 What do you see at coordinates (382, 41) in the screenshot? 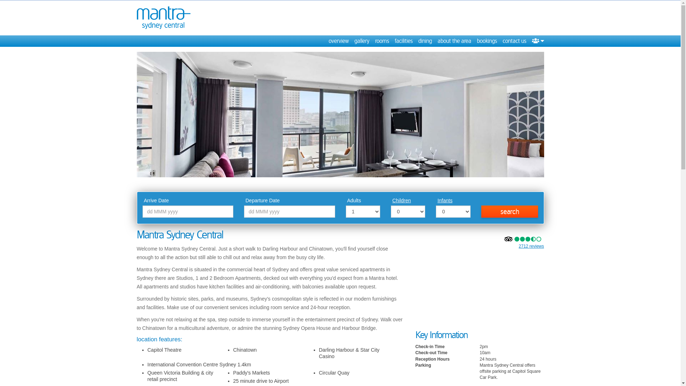
I see `rooms` at bounding box center [382, 41].